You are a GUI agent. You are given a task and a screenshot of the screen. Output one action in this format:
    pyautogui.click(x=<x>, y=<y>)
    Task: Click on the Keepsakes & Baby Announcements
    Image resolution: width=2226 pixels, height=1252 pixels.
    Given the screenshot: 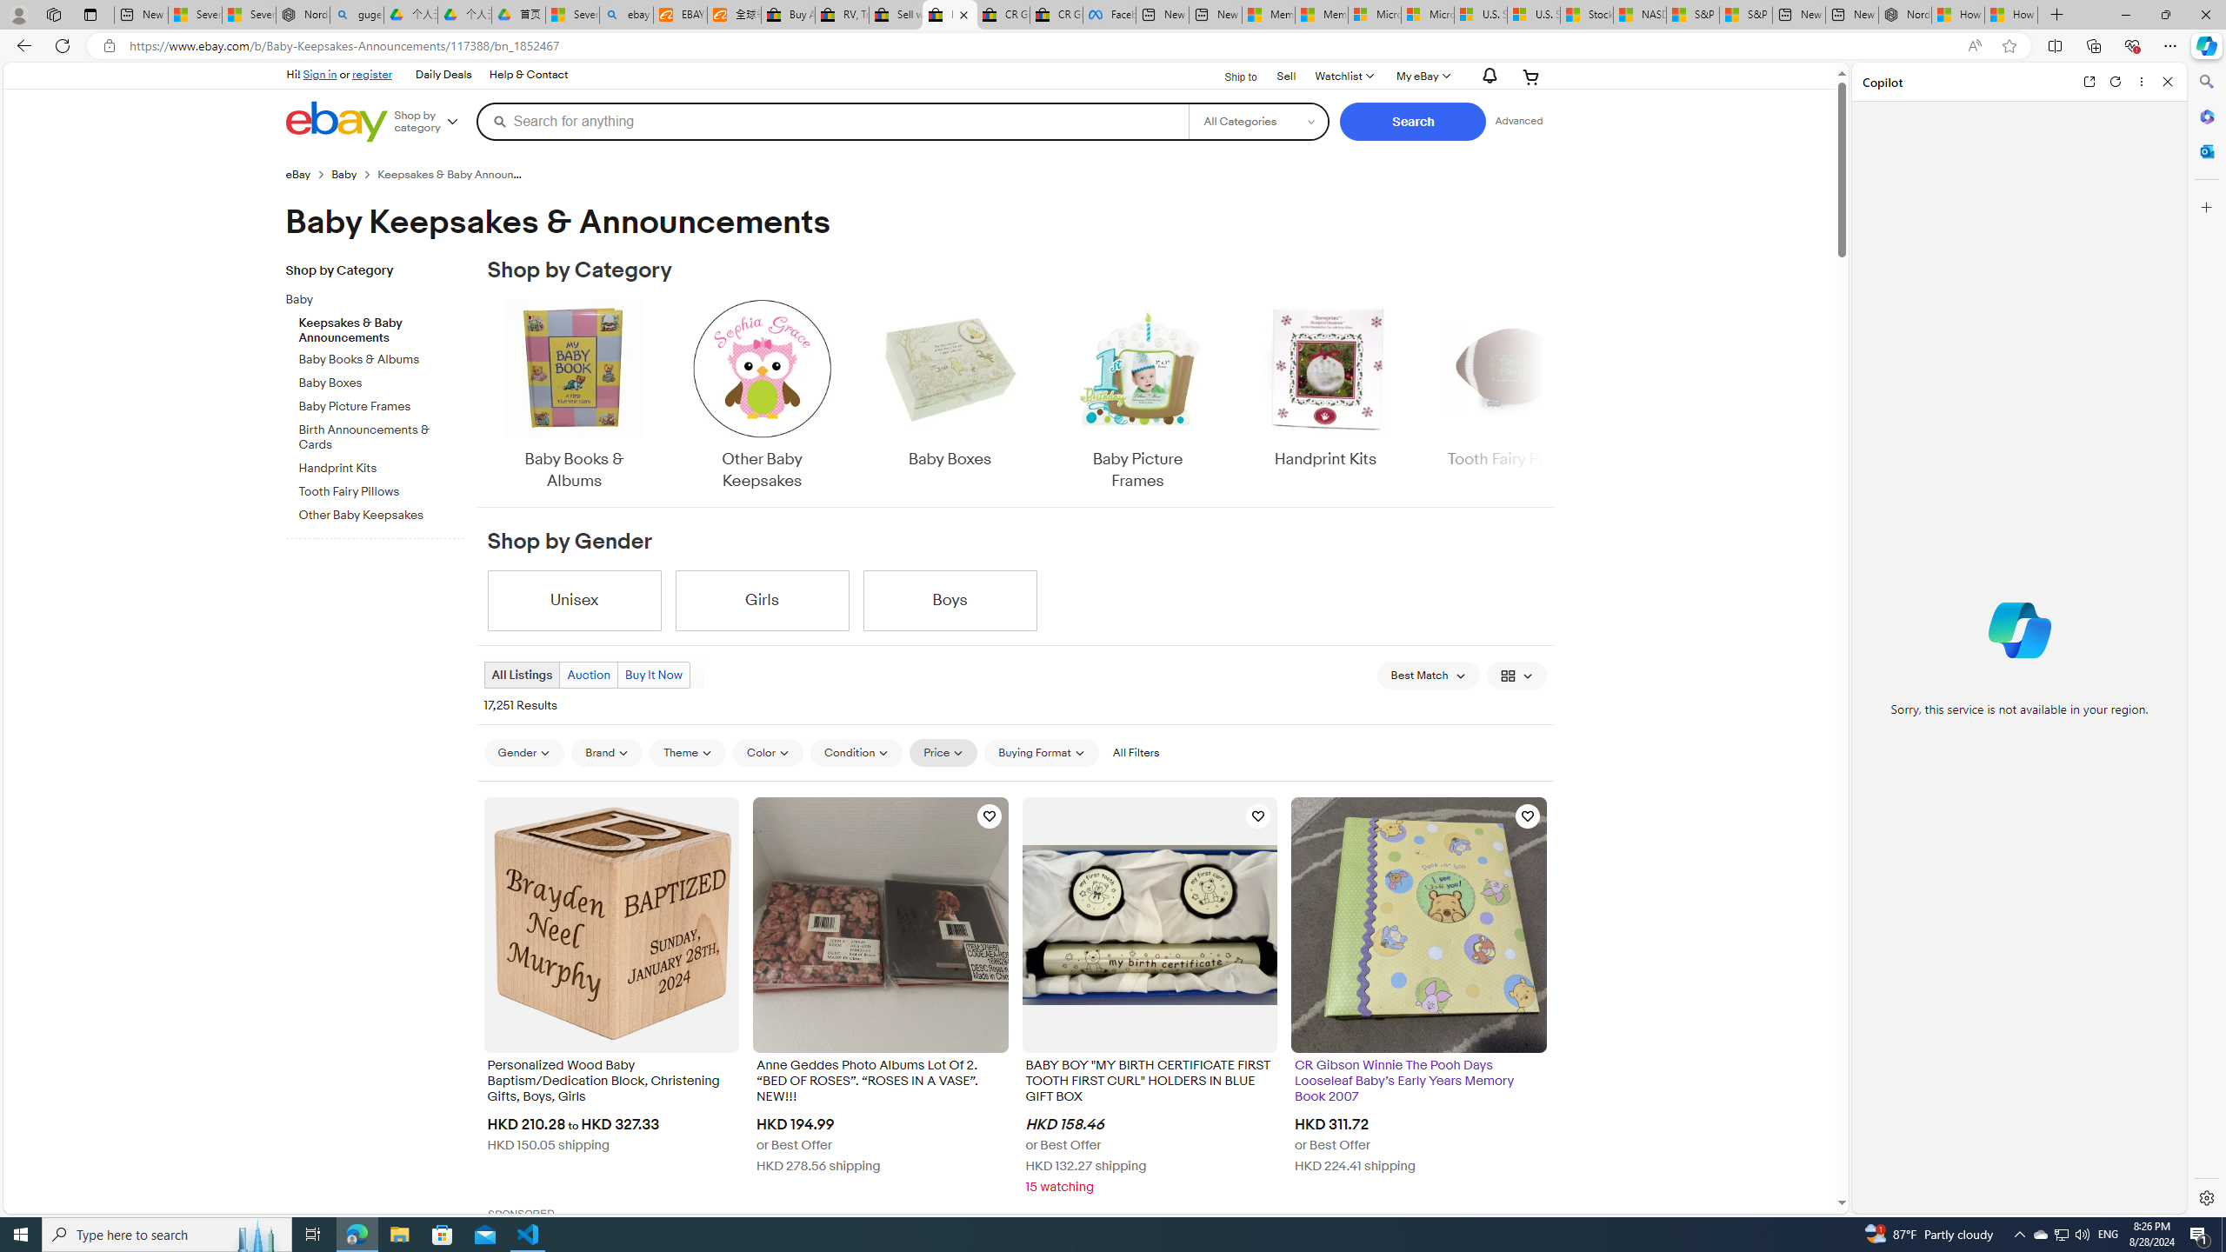 What is the action you would take?
    pyautogui.click(x=382, y=327)
    